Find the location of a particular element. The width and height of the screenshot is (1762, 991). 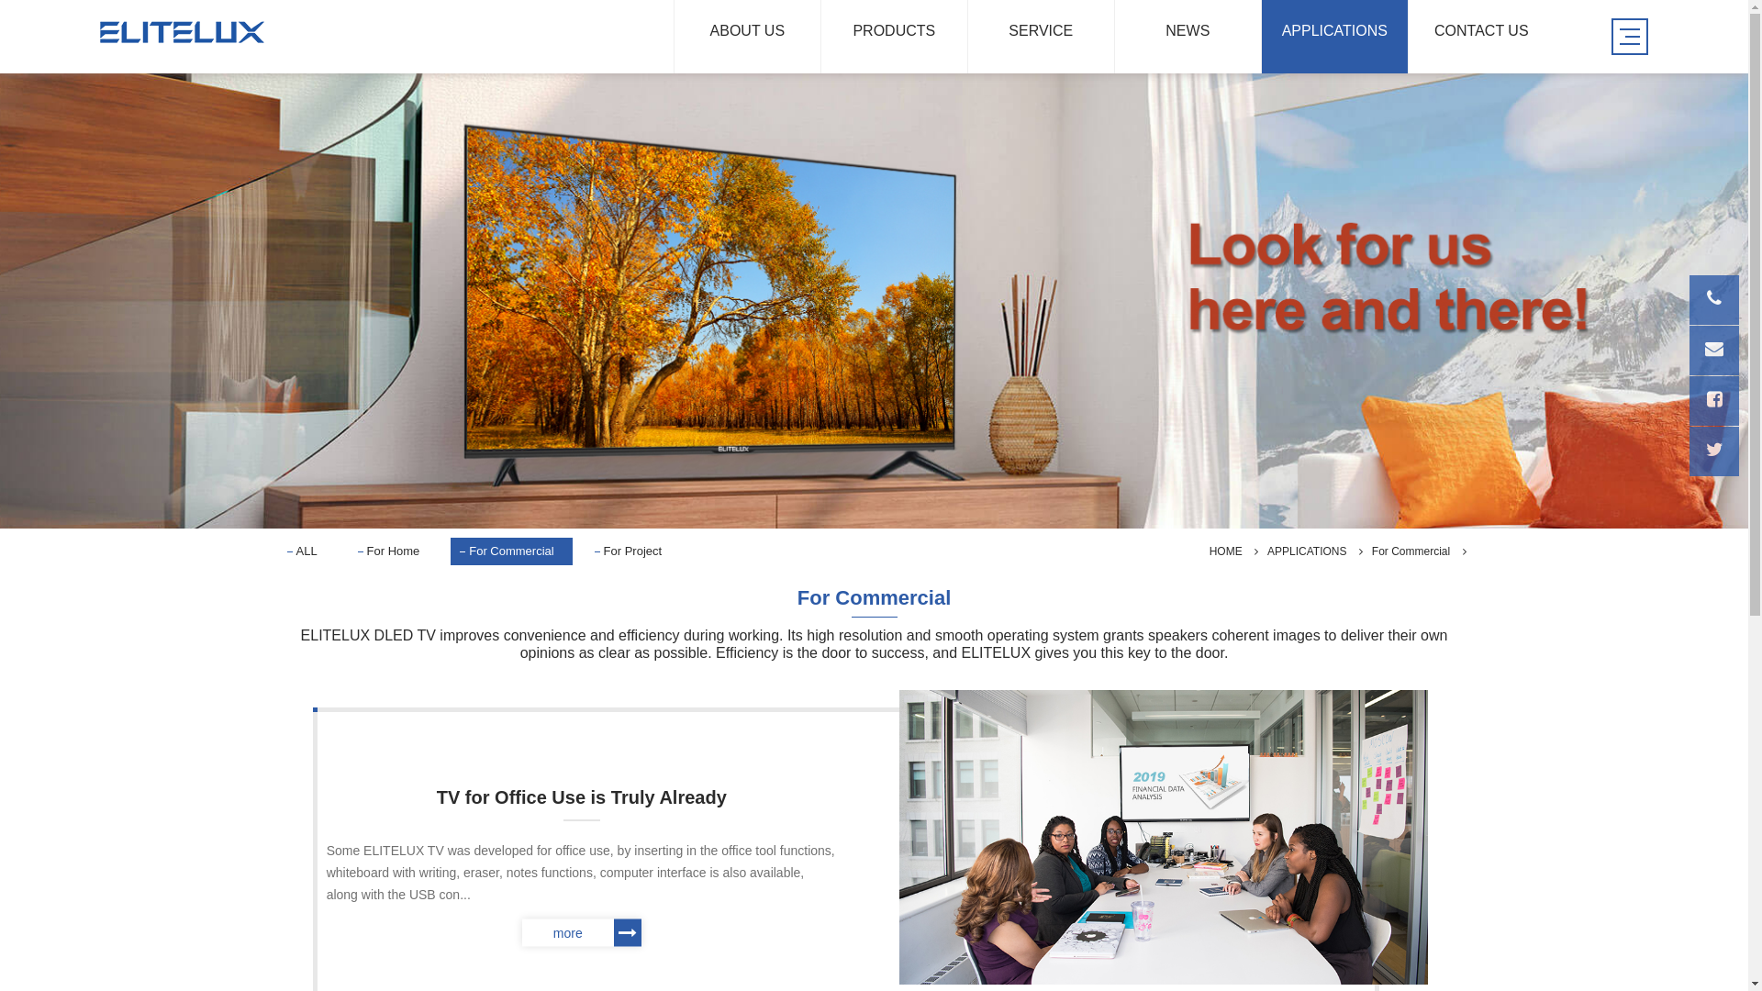

CONTACT US is located at coordinates (1481, 37).